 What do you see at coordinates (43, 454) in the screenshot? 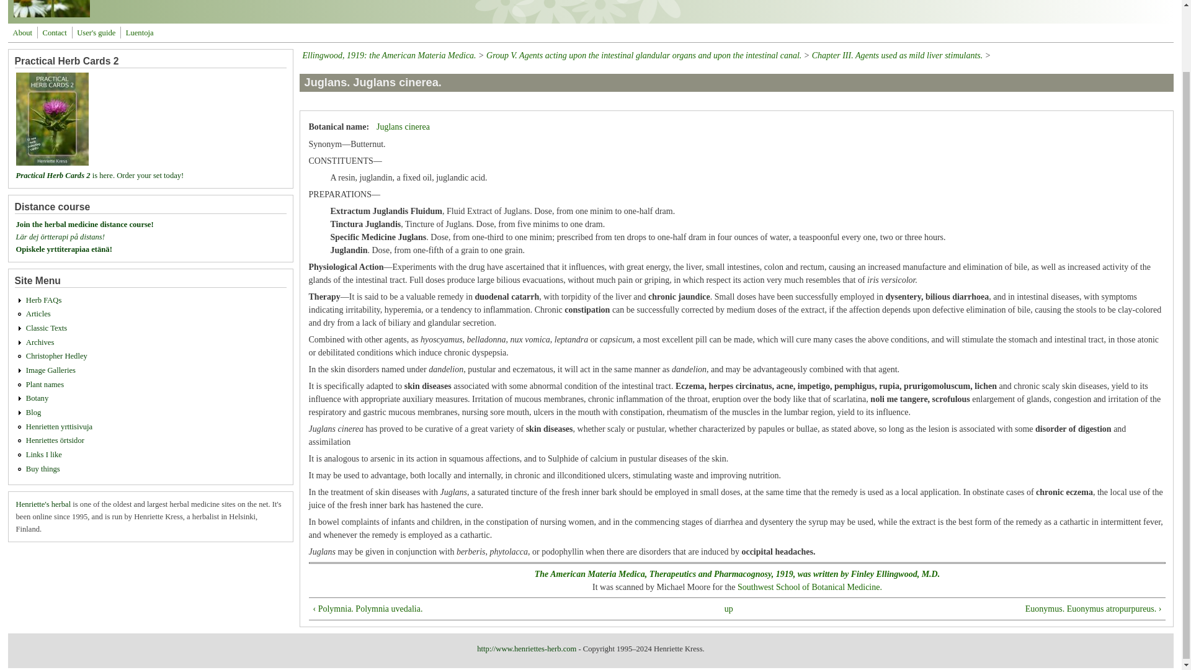
I see `Links I like` at bounding box center [43, 454].